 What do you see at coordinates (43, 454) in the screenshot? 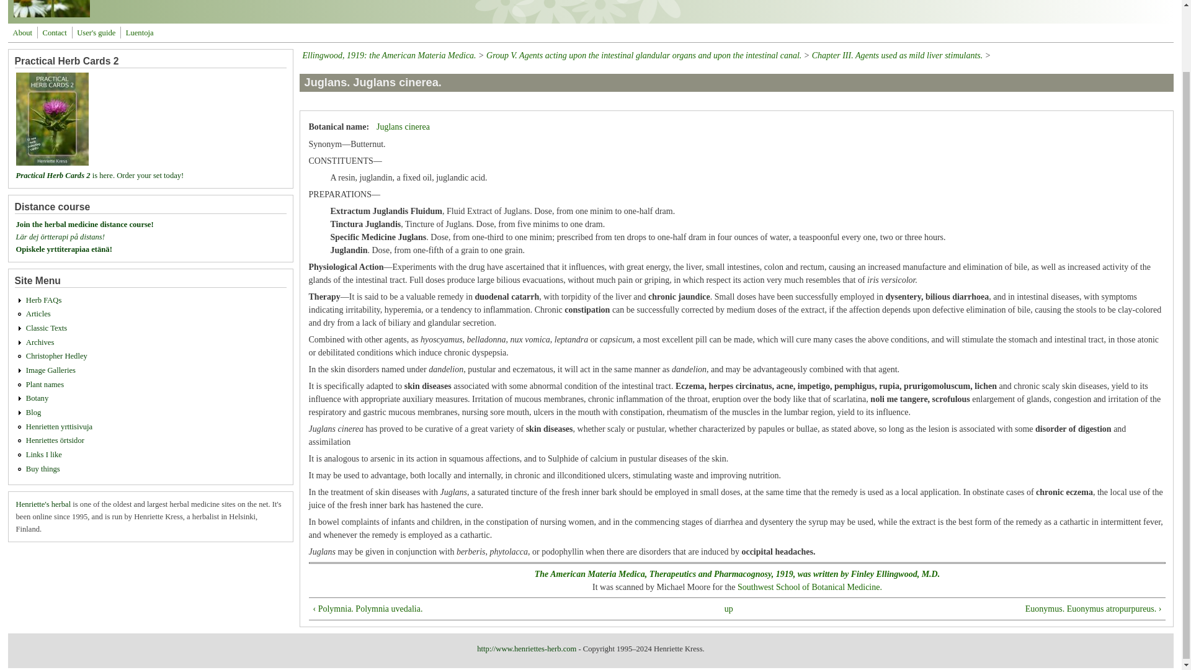
I see `Links I like` at bounding box center [43, 454].